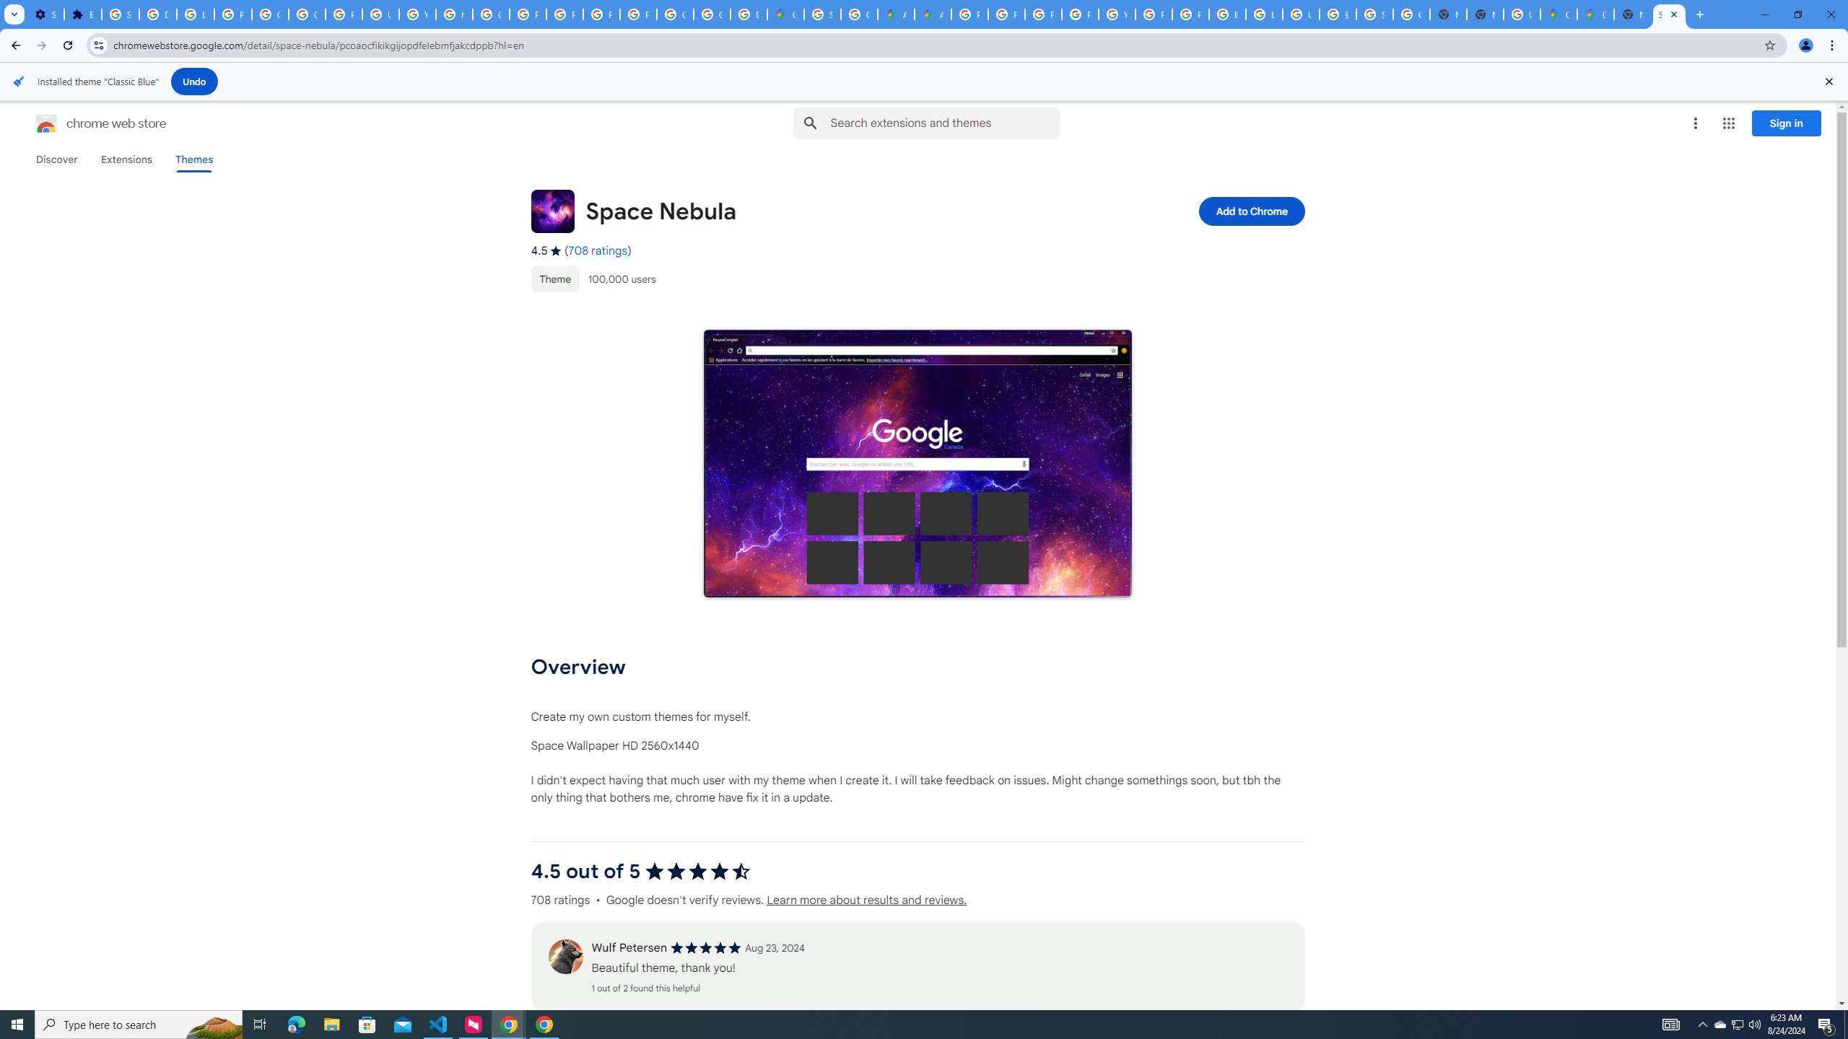  Describe the element at coordinates (1633, 14) in the screenshot. I see `New Tab` at that location.